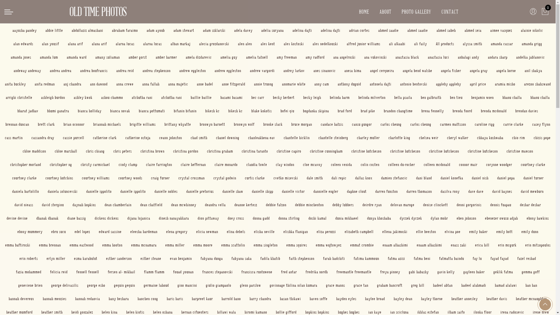 The image size is (560, 315). Describe the element at coordinates (324, 71) in the screenshot. I see `anes sinanovic` at that location.